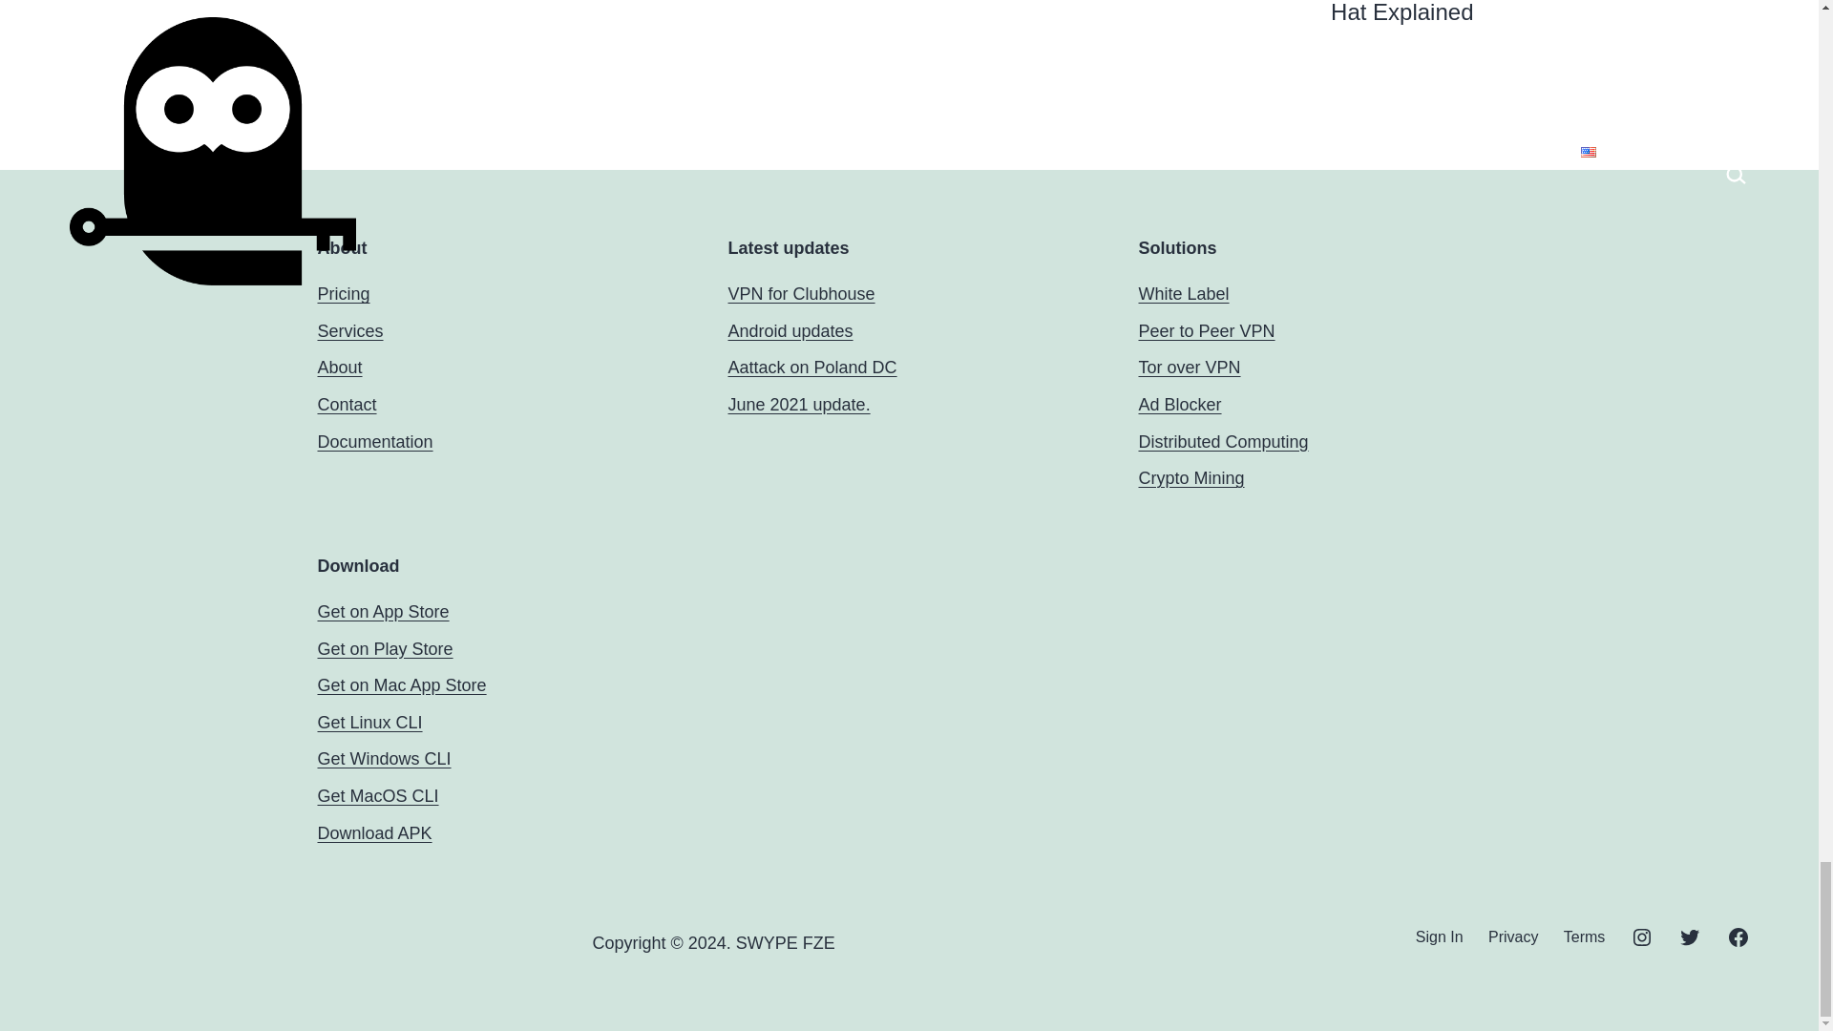 This screenshot has height=1031, width=1833. Describe the element at coordinates (401, 685) in the screenshot. I see `Get on Mac App Store` at that location.